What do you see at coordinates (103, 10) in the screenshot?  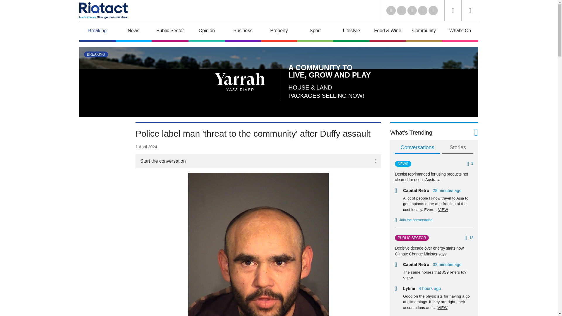 I see `Riotact Home` at bounding box center [103, 10].